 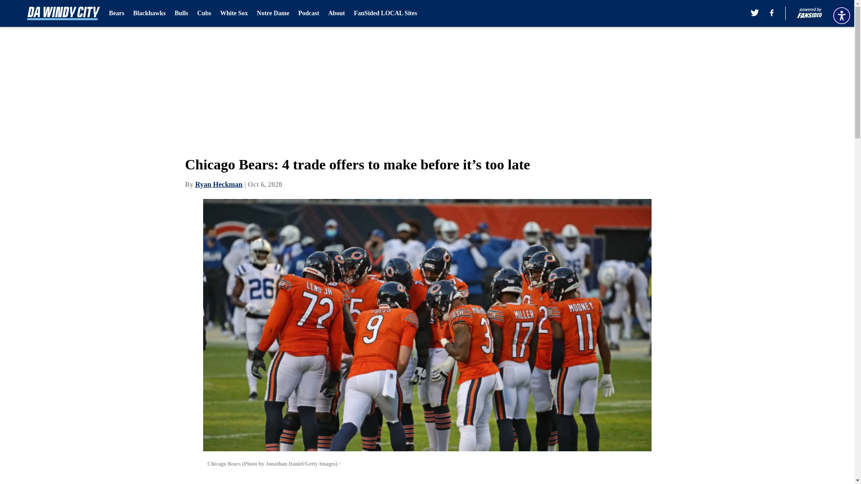 What do you see at coordinates (149, 13) in the screenshot?
I see `Blackhawks` at bounding box center [149, 13].